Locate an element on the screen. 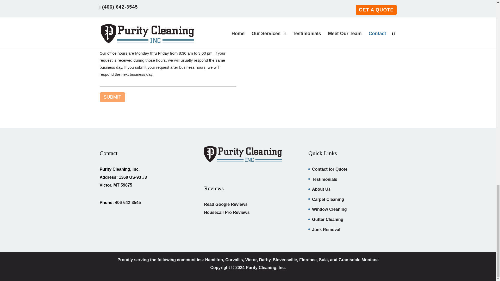 The width and height of the screenshot is (500, 281). Window Cleaning is located at coordinates (329, 209).